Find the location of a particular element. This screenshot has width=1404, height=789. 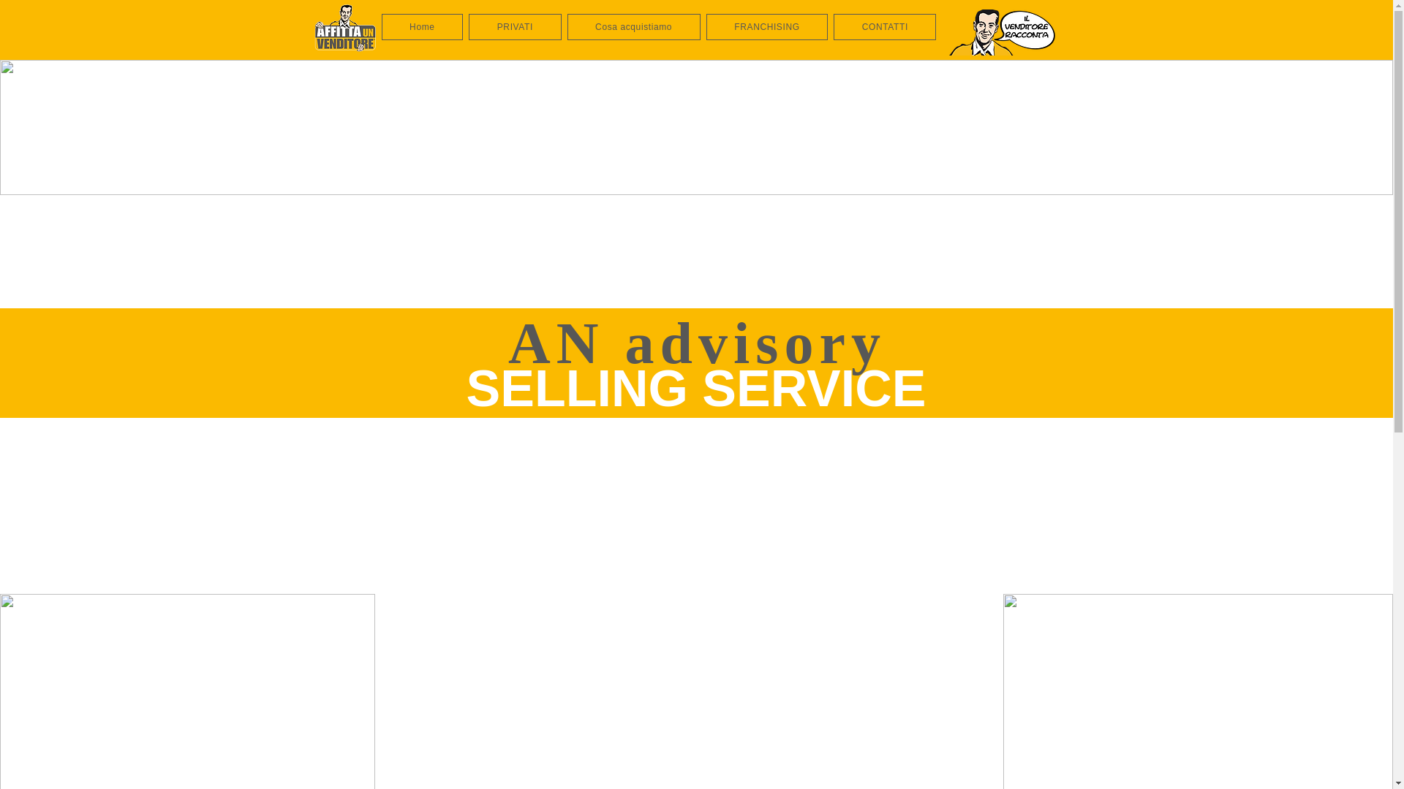

PRIVATI is located at coordinates (515, 27).